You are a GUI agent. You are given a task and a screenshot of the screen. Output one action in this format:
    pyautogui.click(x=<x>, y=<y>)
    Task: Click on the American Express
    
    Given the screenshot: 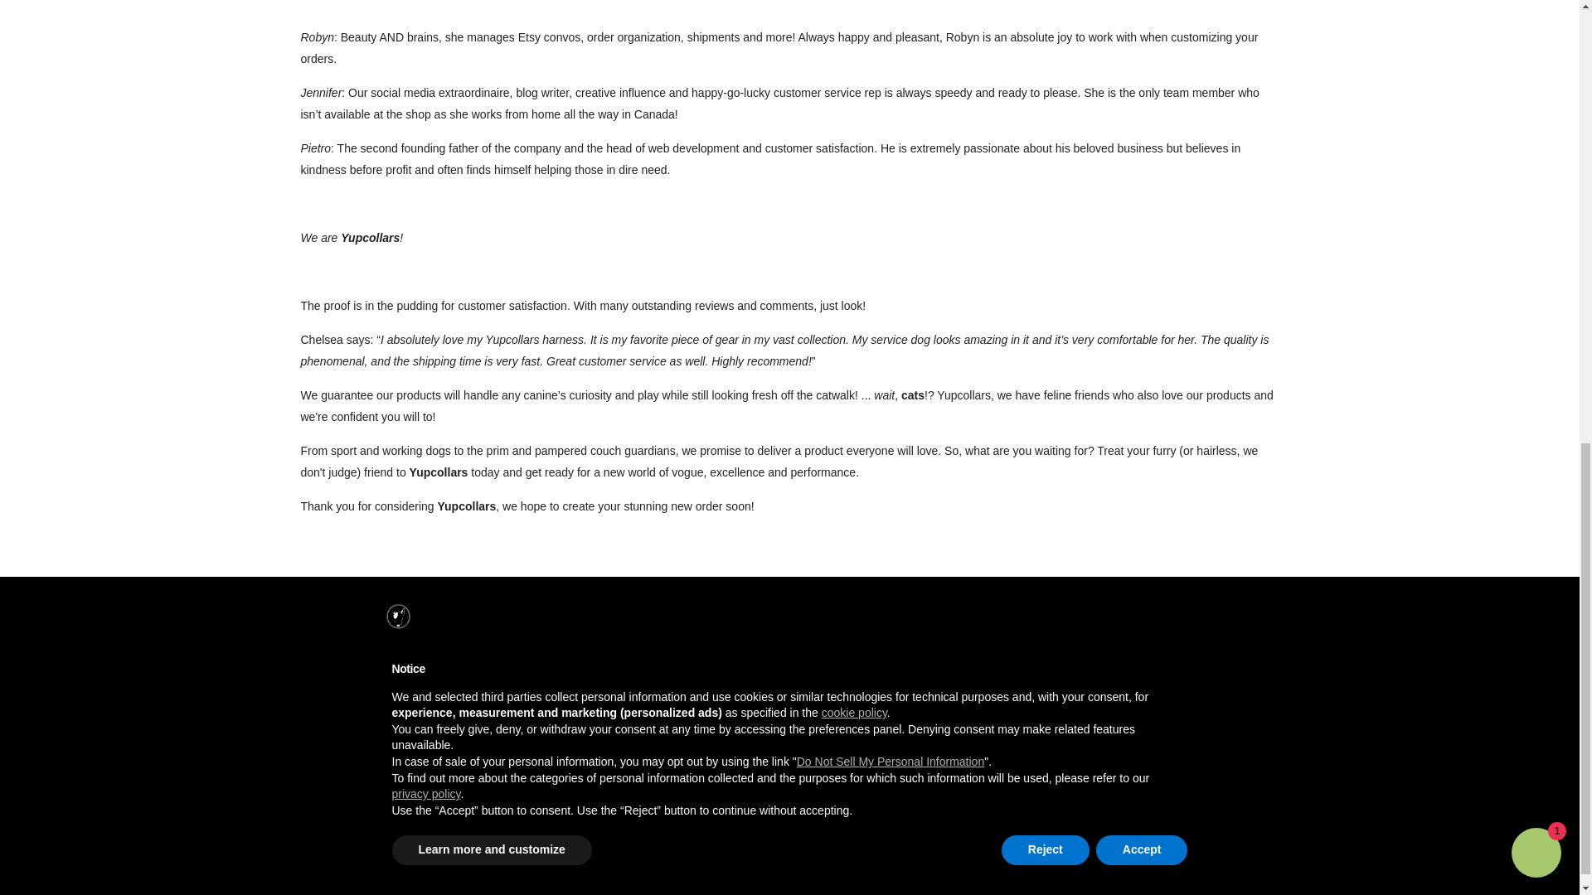 What is the action you would take?
    pyautogui.click(x=481, y=728)
    